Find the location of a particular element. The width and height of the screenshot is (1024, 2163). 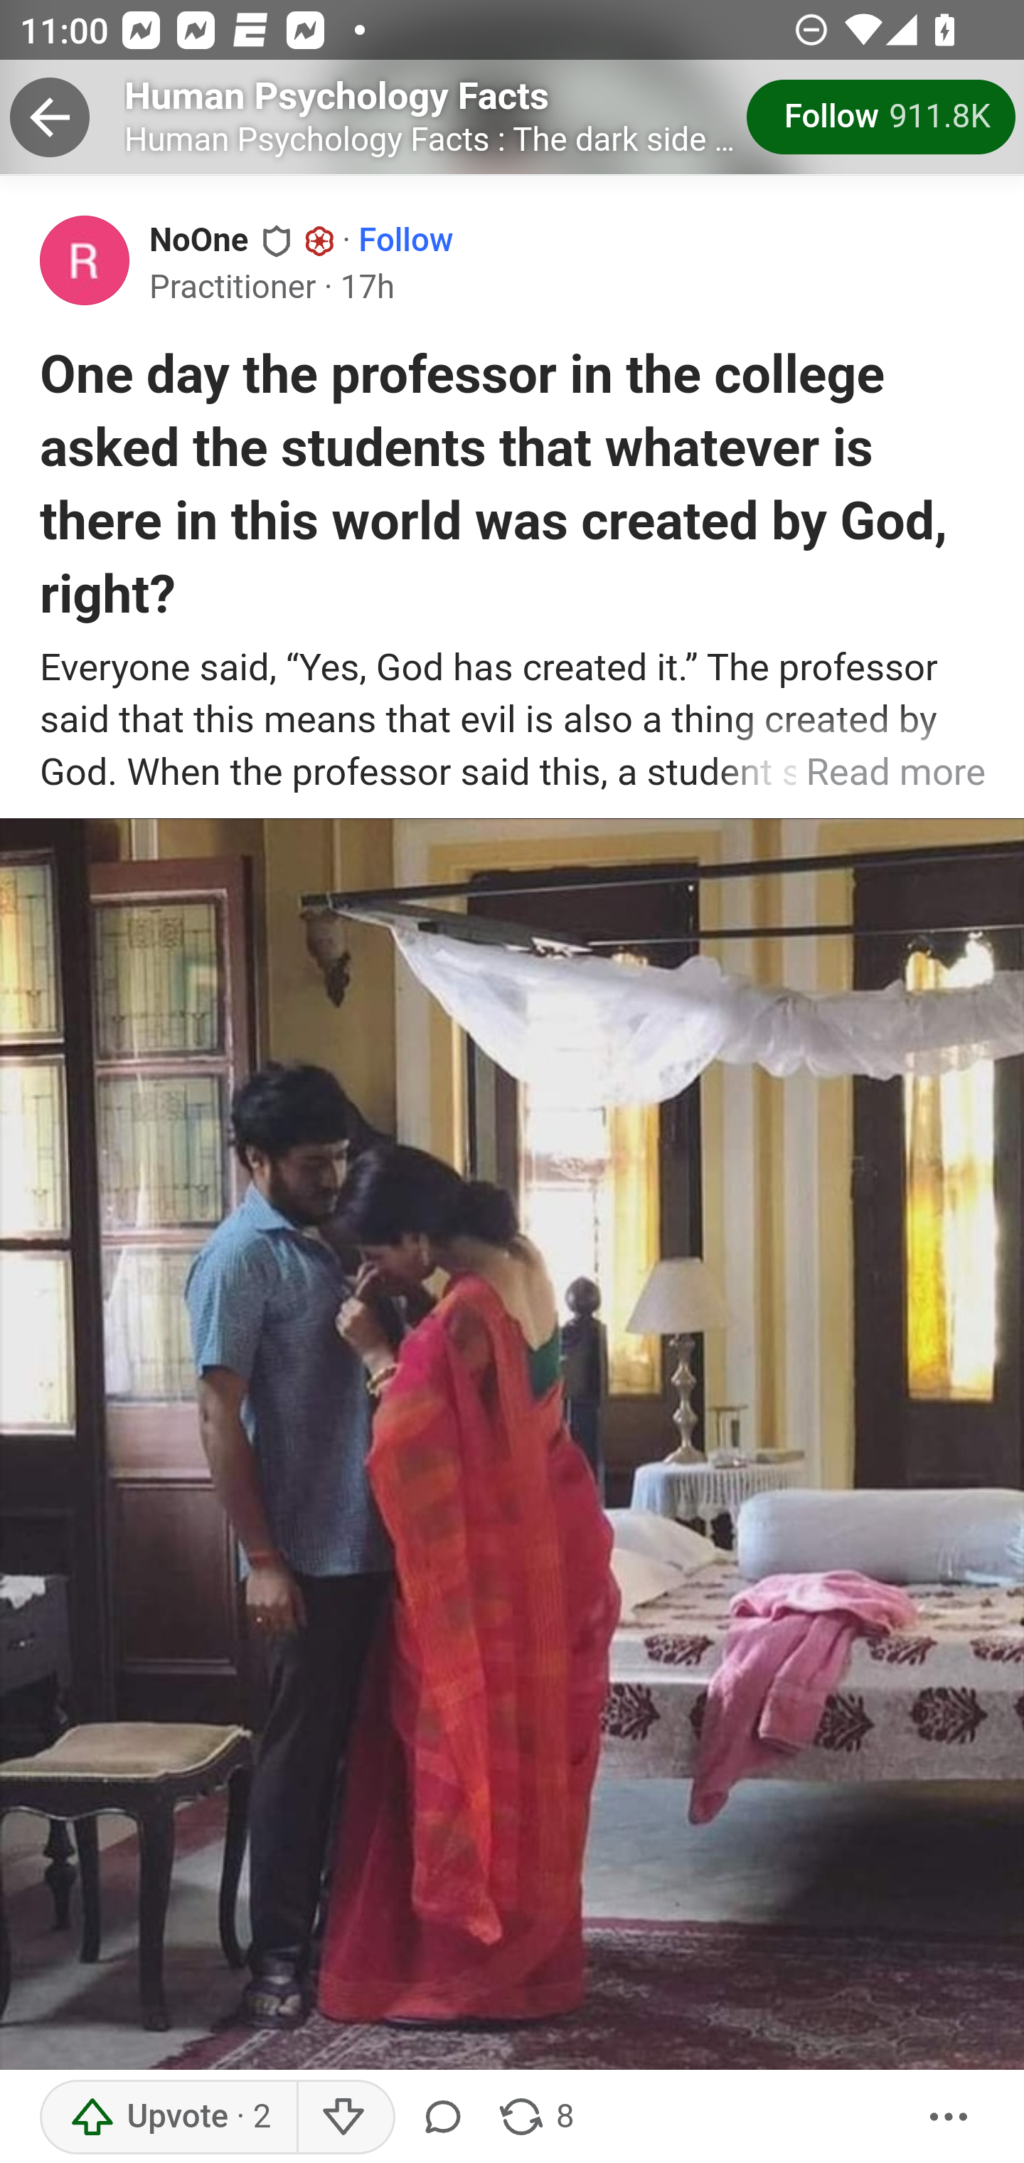

NoOne NoOne     Space subscriber is located at coordinates (242, 239).